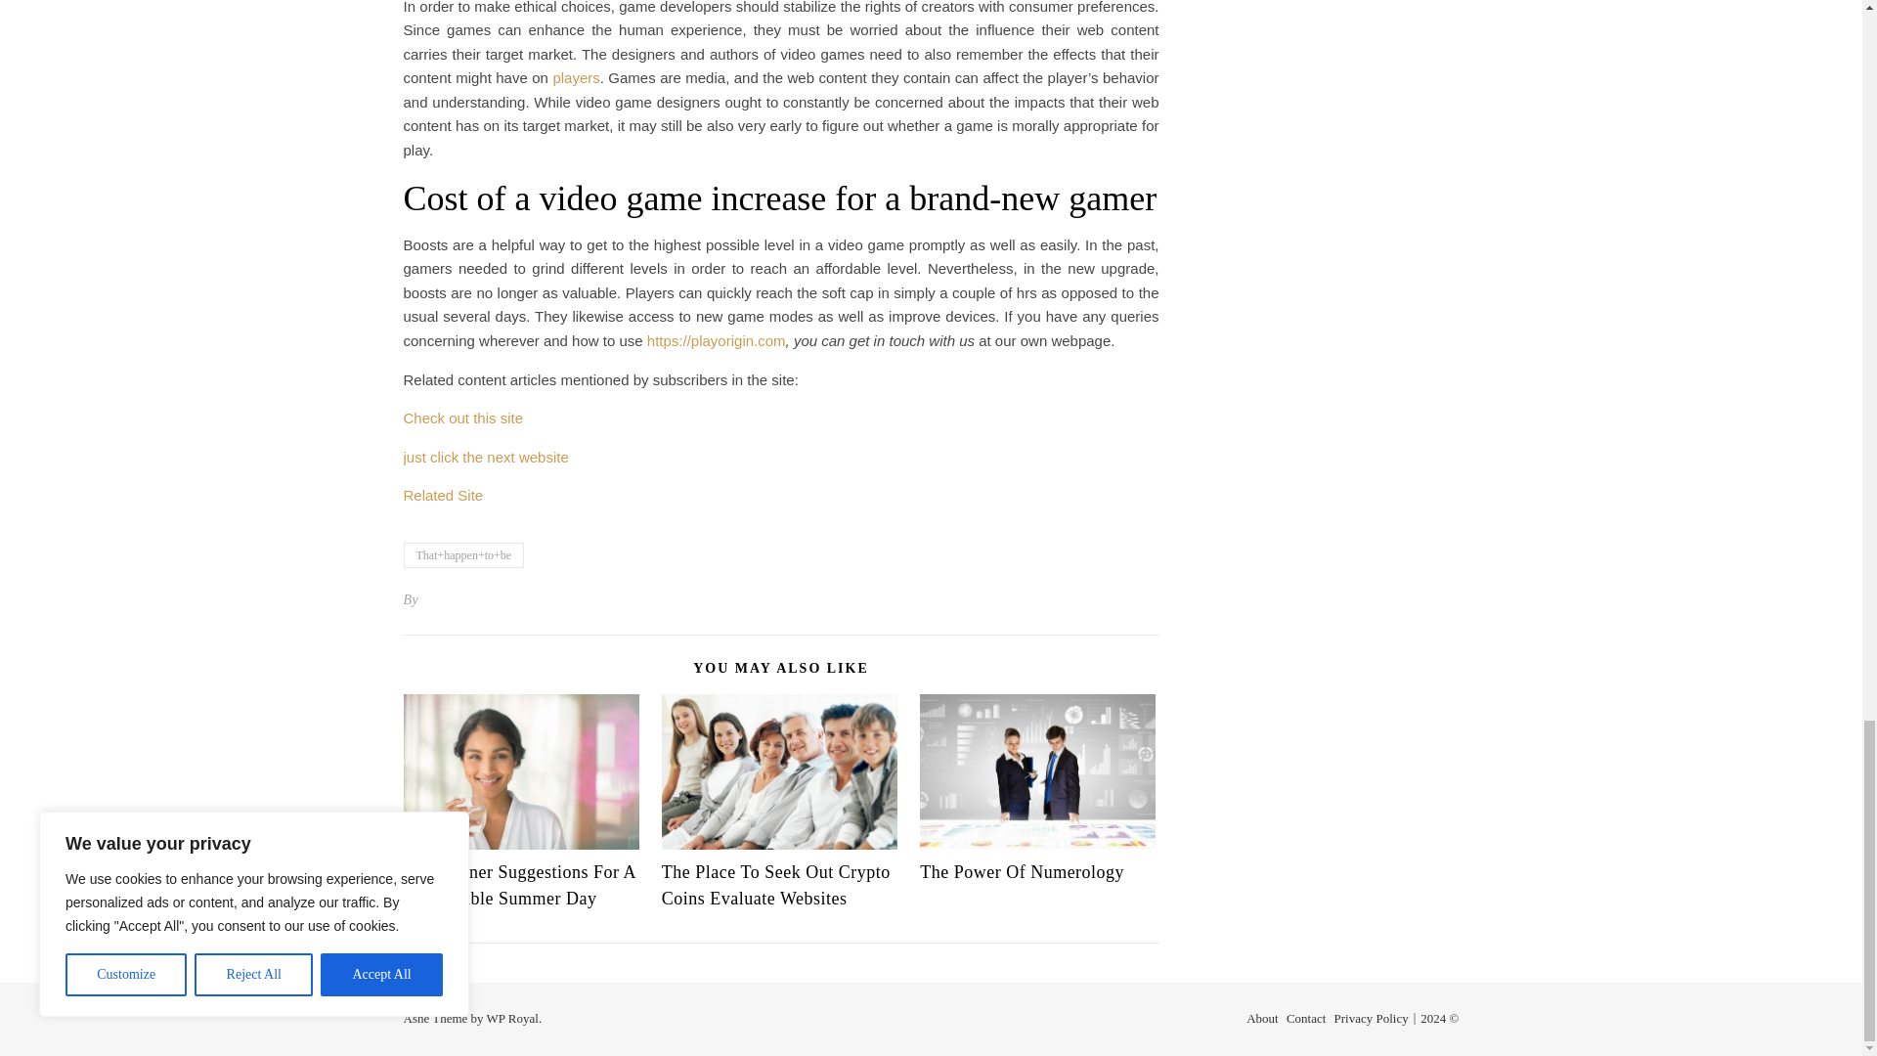  Describe the element at coordinates (776, 885) in the screenshot. I see `The Place To Seek Out Crypto Coins Evaluate Websites` at that location.